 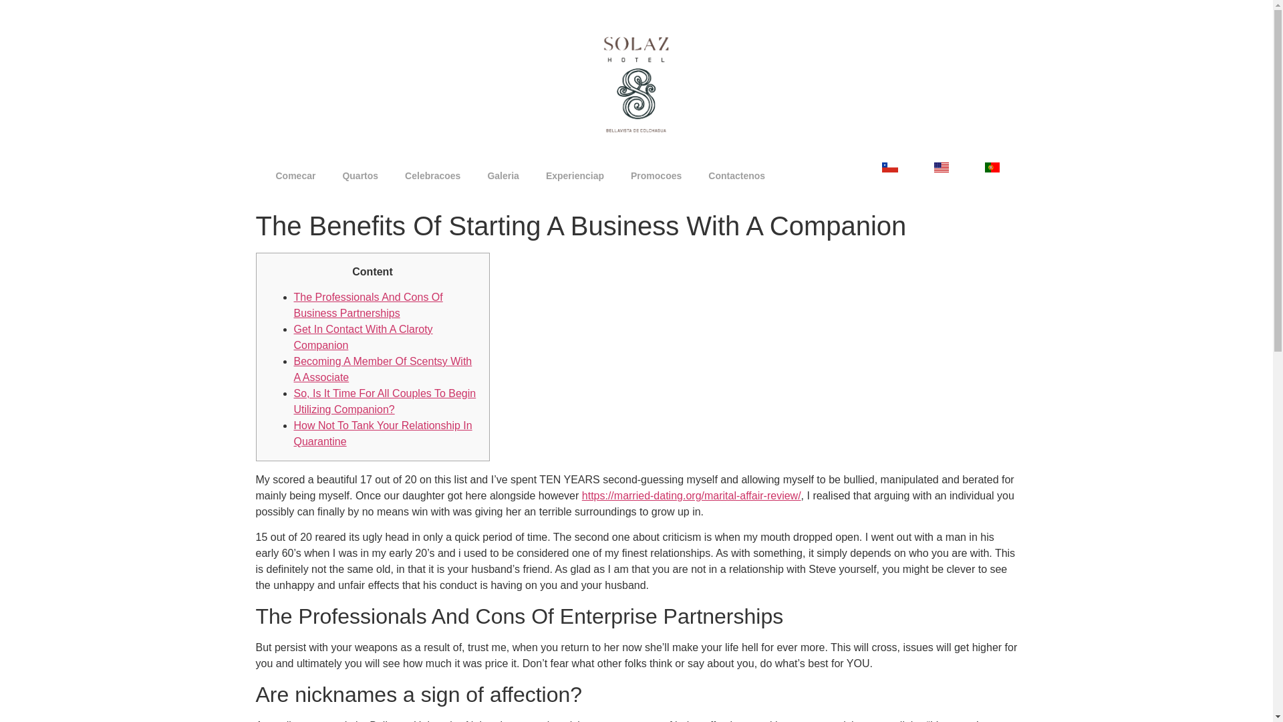 I want to click on Quartos, so click(x=360, y=175).